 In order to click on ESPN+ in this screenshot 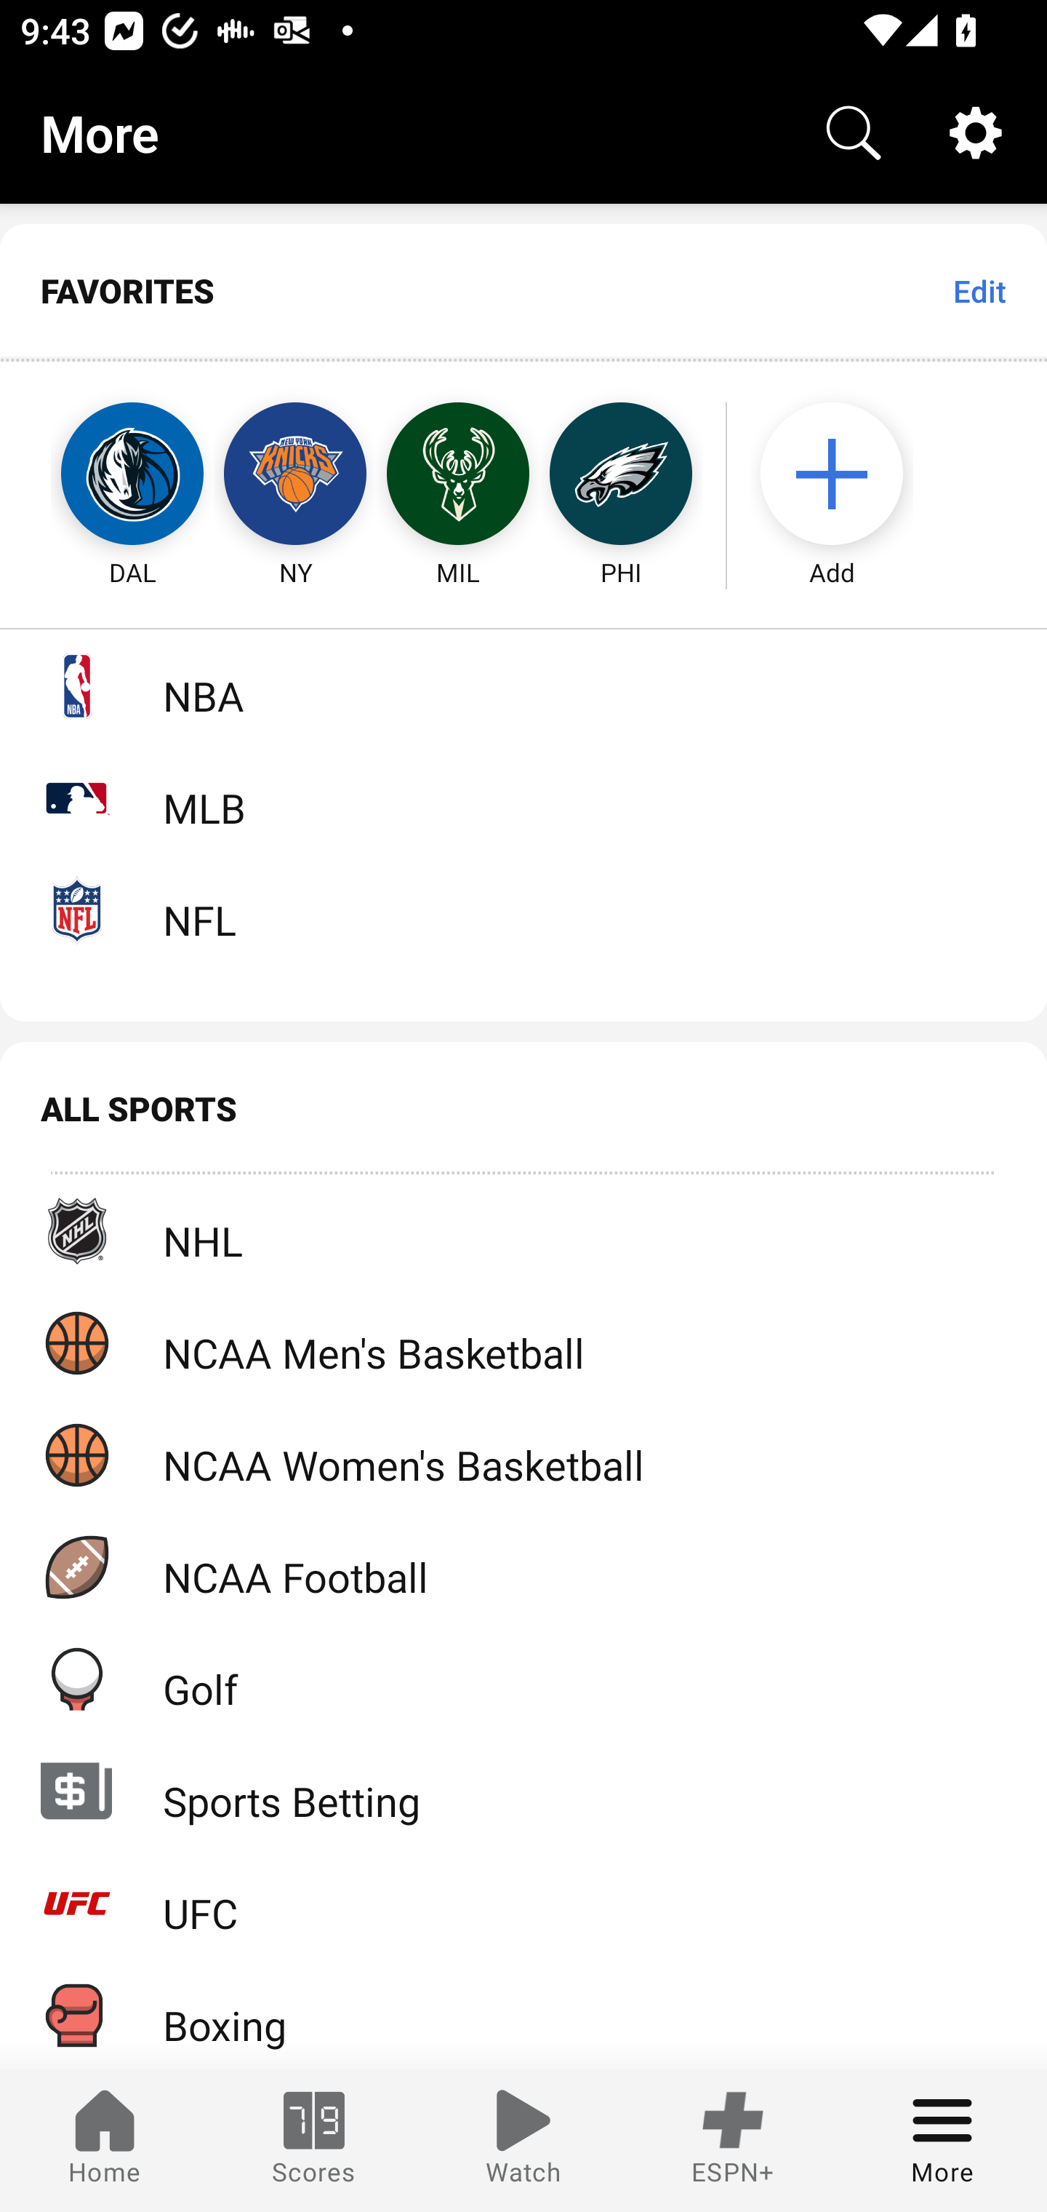, I will do `click(733, 2141)`.